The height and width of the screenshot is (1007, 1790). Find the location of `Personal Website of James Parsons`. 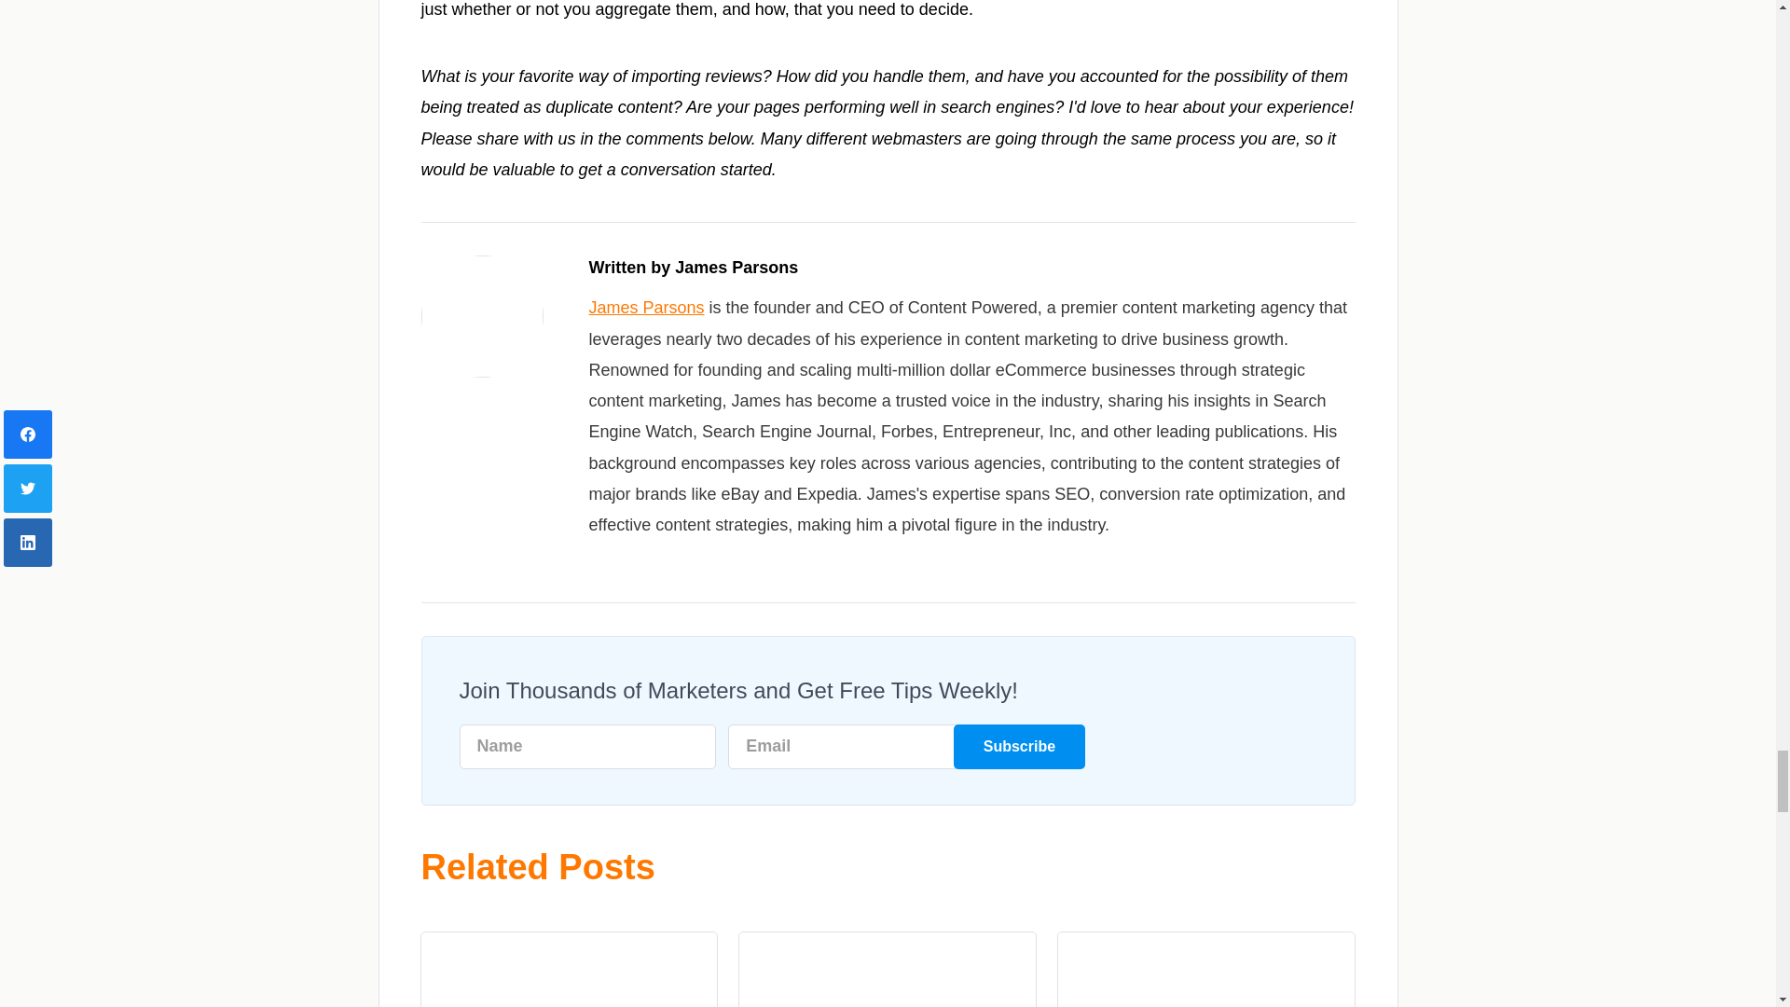

Personal Website of James Parsons is located at coordinates (654, 559).